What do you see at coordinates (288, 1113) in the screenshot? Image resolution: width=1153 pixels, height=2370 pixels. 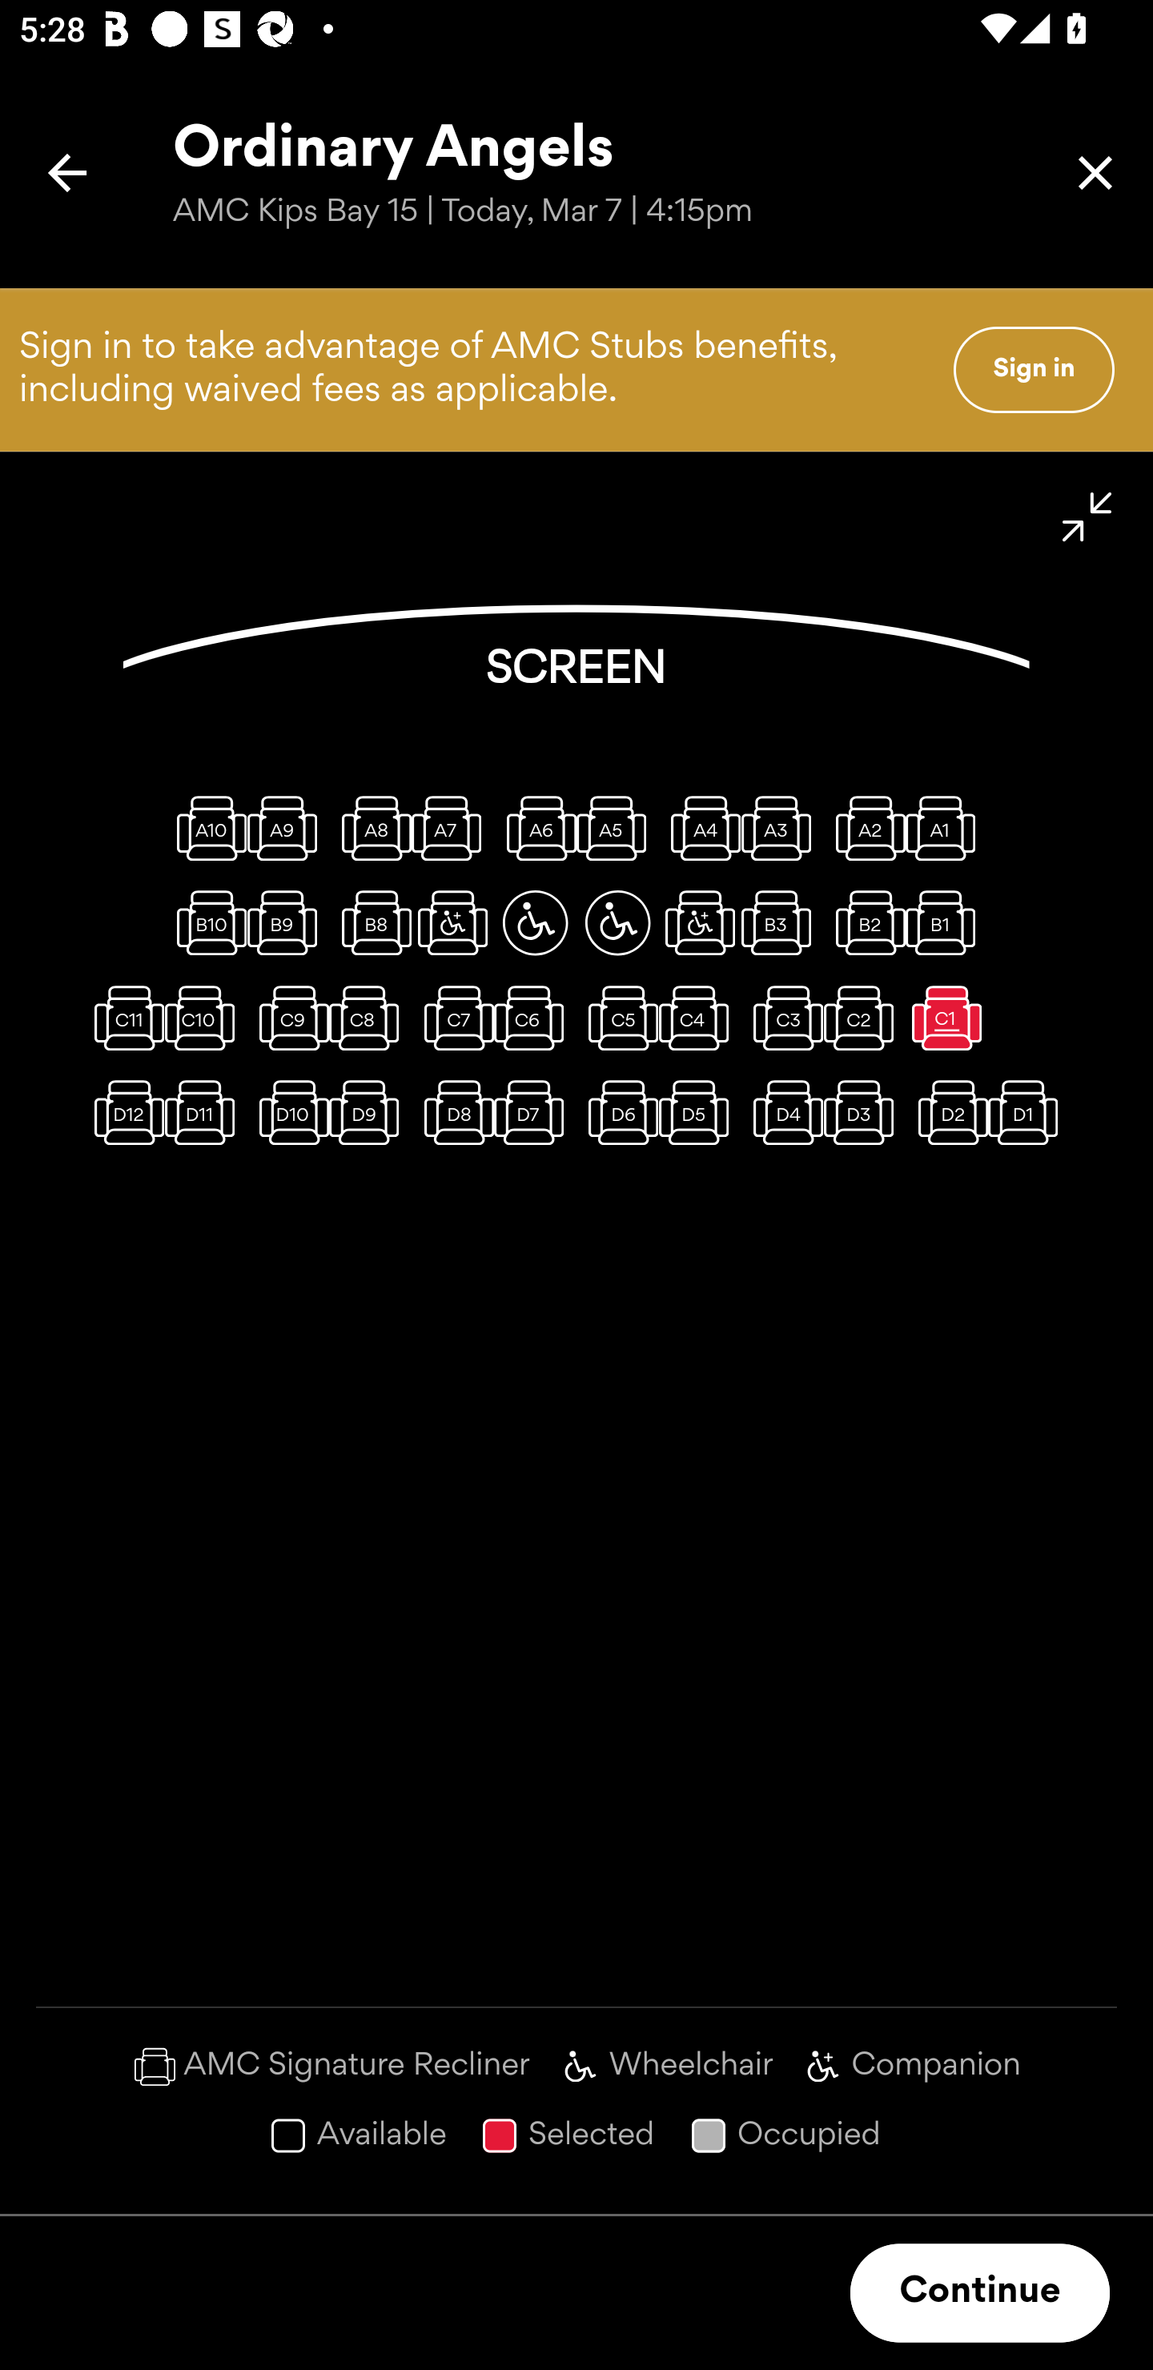 I see `D10, Regular seat, available` at bounding box center [288, 1113].